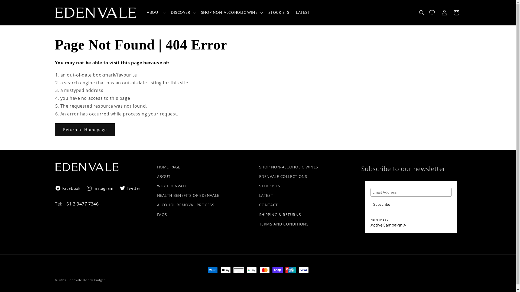 This screenshot has width=520, height=292. I want to click on ABOUT, so click(164, 176).